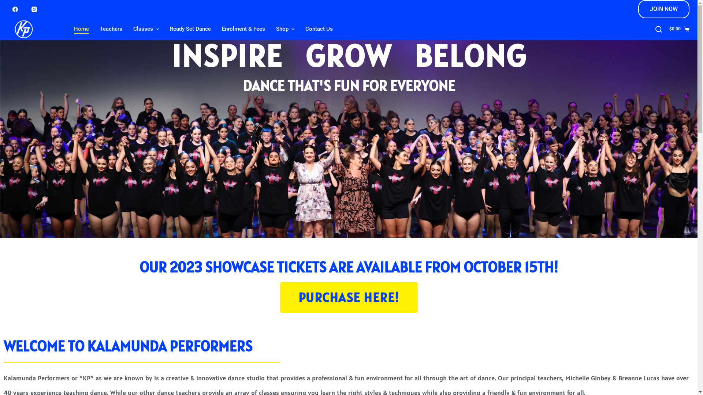 The width and height of the screenshot is (703, 395). Describe the element at coordinates (319, 29) in the screenshot. I see `Contact Us` at that location.